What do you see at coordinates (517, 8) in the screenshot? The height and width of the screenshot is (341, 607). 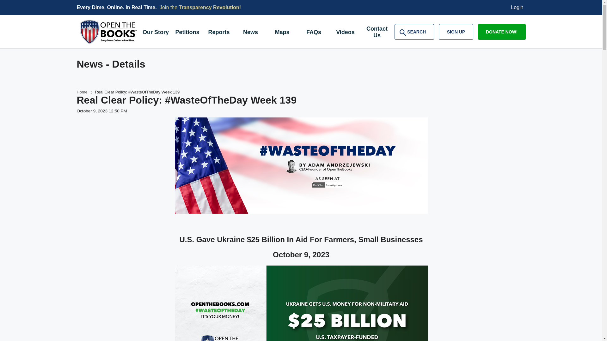 I see `FAQs` at bounding box center [517, 8].